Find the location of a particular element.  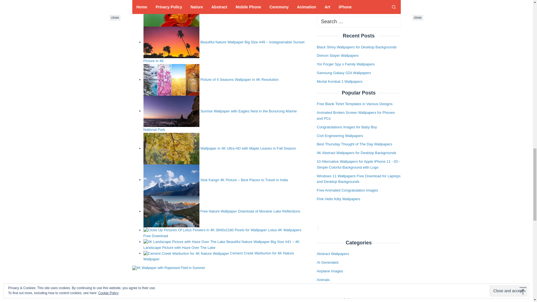

Stok Kangri - Best Place to Travel in India is located at coordinates (171, 180).